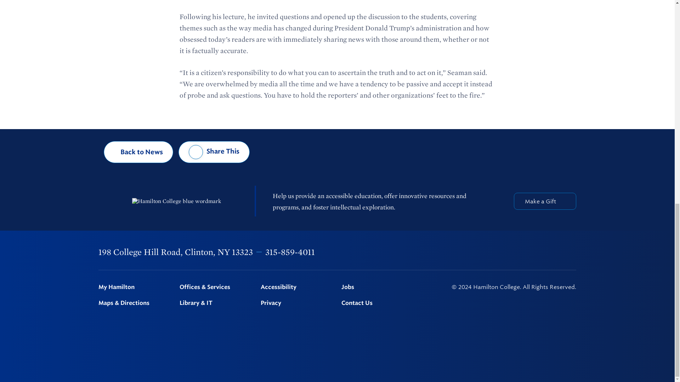 This screenshot has height=382, width=680. What do you see at coordinates (499, 252) in the screenshot?
I see `Twitter` at bounding box center [499, 252].